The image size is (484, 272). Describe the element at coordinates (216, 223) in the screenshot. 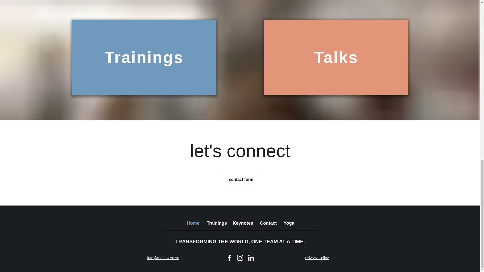

I see `Trainings` at that location.